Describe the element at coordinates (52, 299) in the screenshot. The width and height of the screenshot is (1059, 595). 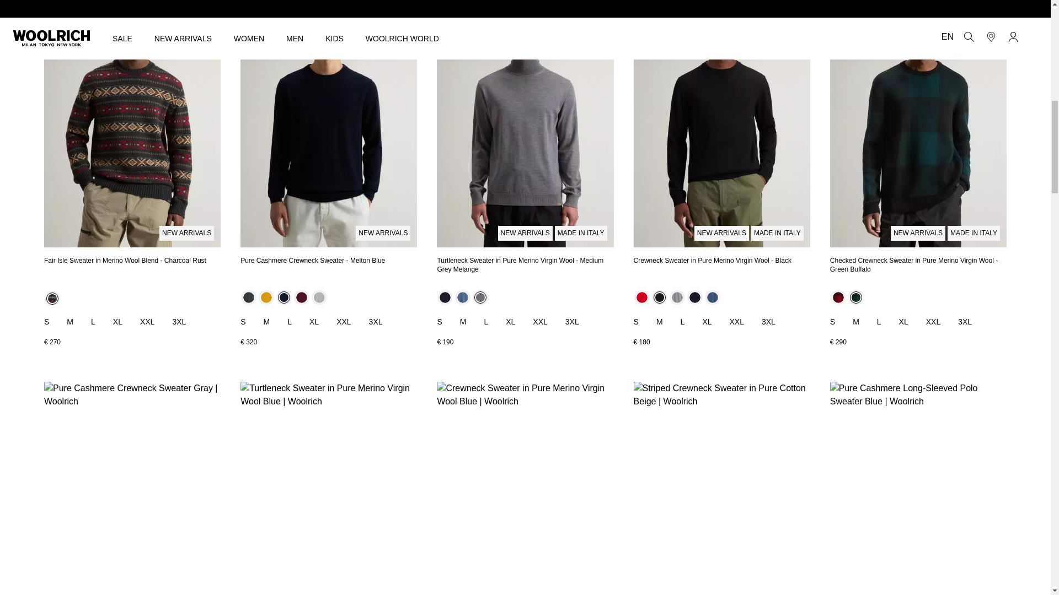
I see `Charcoal Rust` at that location.